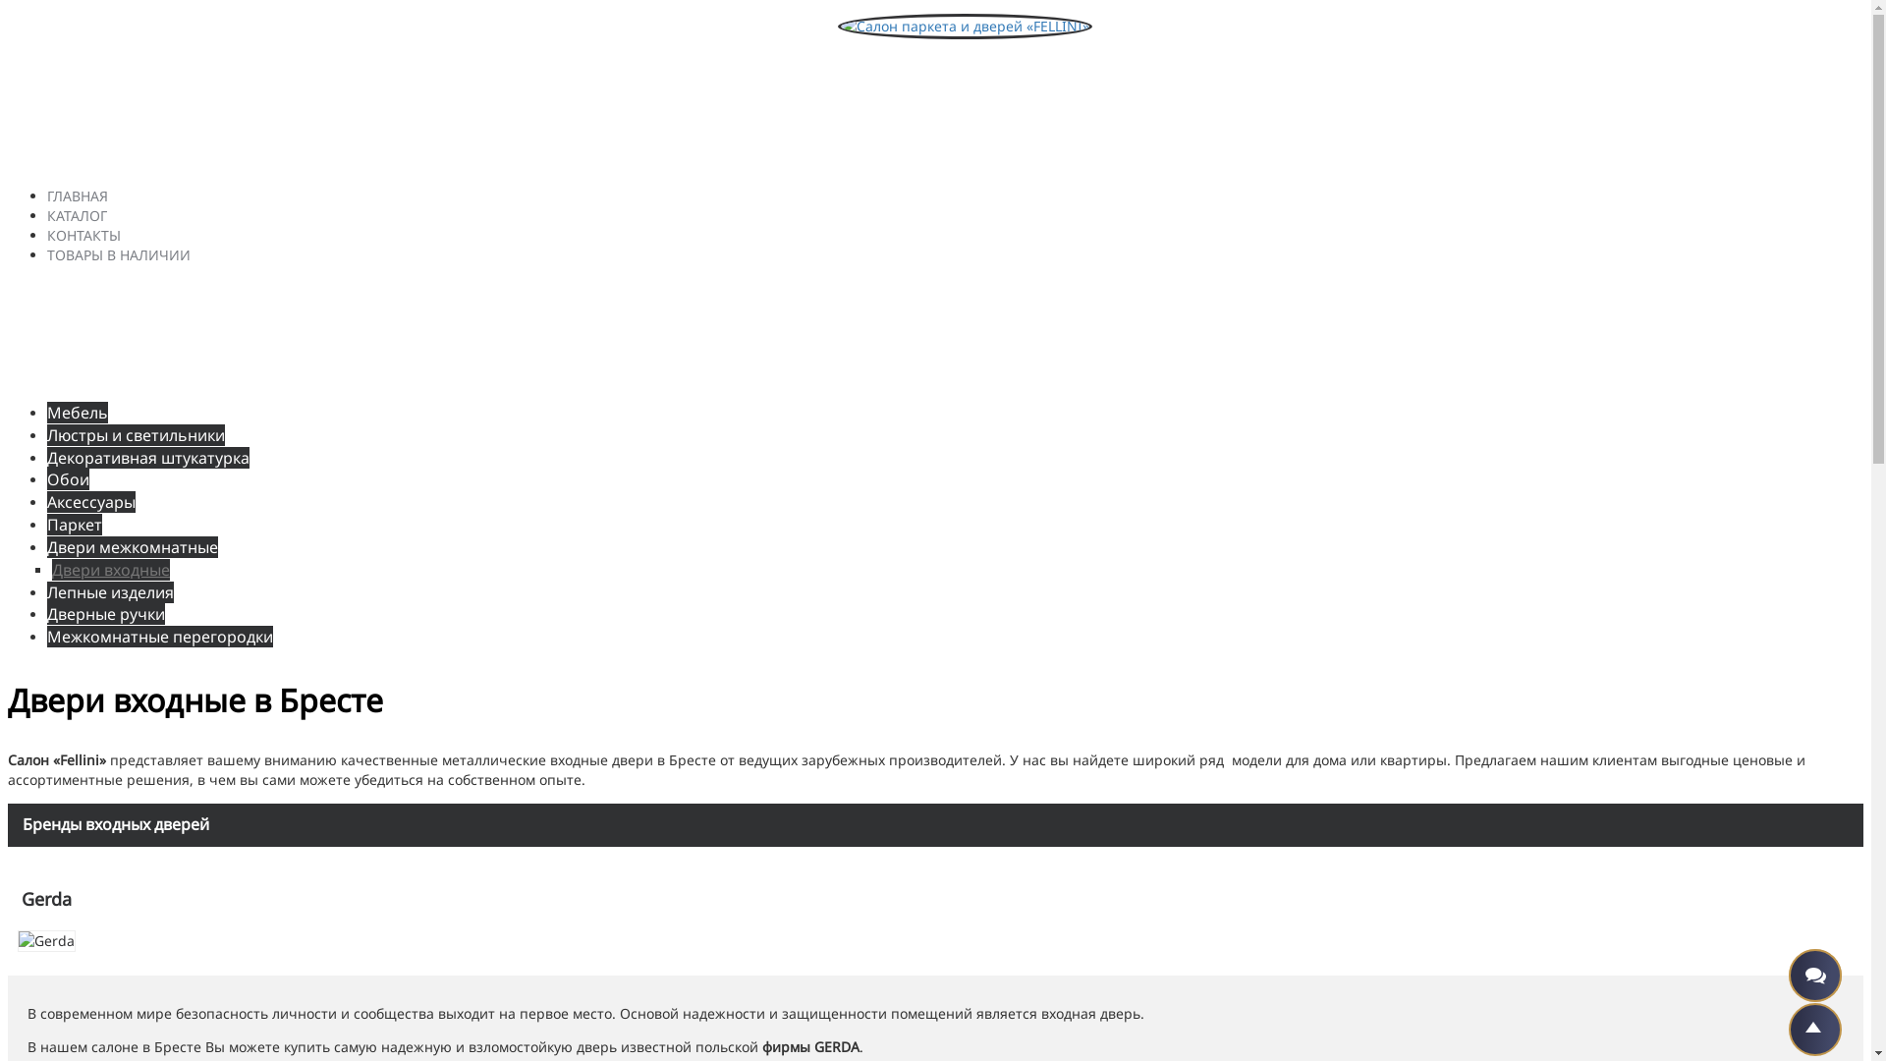 The height and width of the screenshot is (1061, 1886). I want to click on +375 (33) 352-50-50, so click(98, 124).